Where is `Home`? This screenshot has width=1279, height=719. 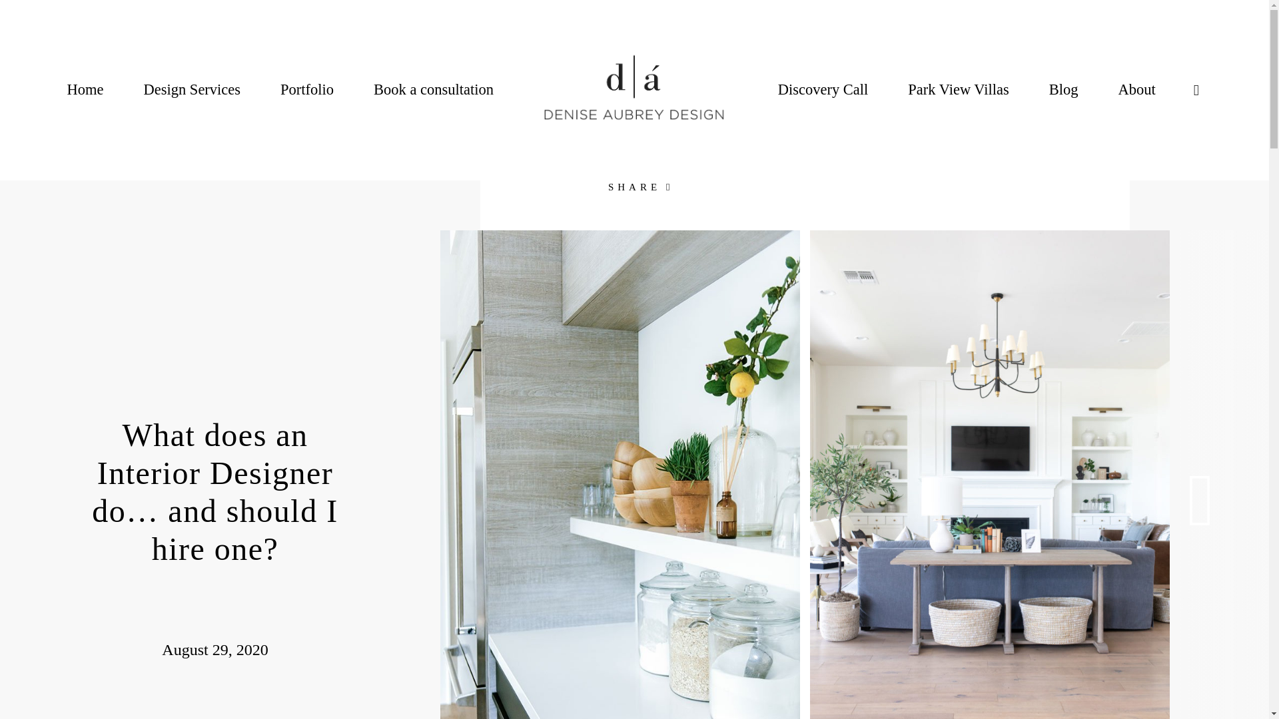 Home is located at coordinates (85, 89).